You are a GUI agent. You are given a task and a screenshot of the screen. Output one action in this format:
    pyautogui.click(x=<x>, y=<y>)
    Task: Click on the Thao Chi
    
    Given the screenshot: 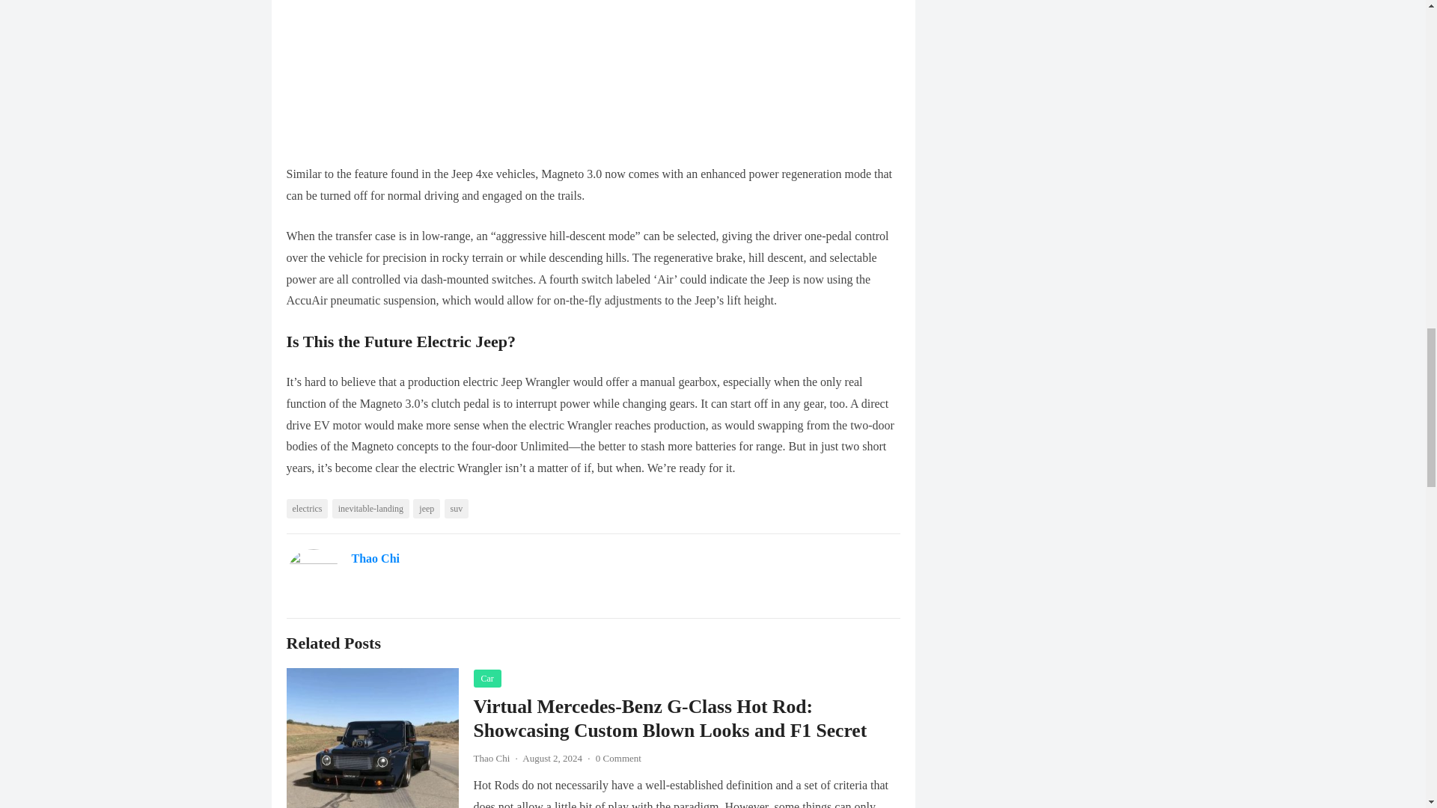 What is the action you would take?
    pyautogui.click(x=491, y=757)
    